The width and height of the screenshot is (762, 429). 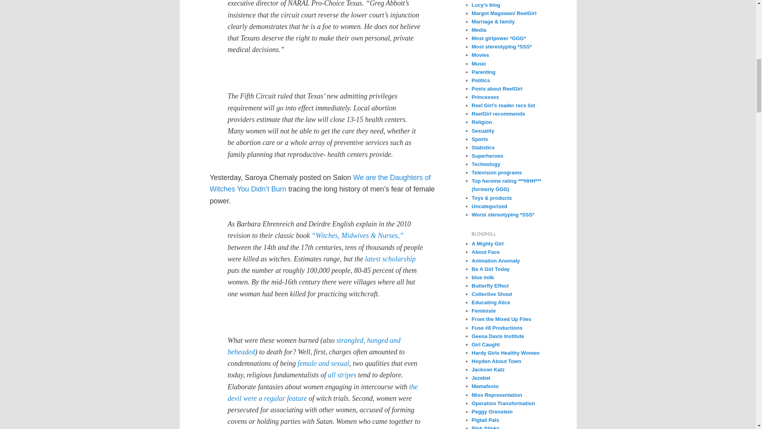 I want to click on female and sexual, so click(x=323, y=363).